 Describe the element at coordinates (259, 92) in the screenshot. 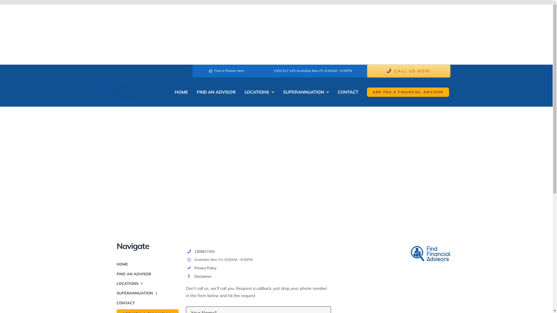

I see `LOCATIONS` at that location.